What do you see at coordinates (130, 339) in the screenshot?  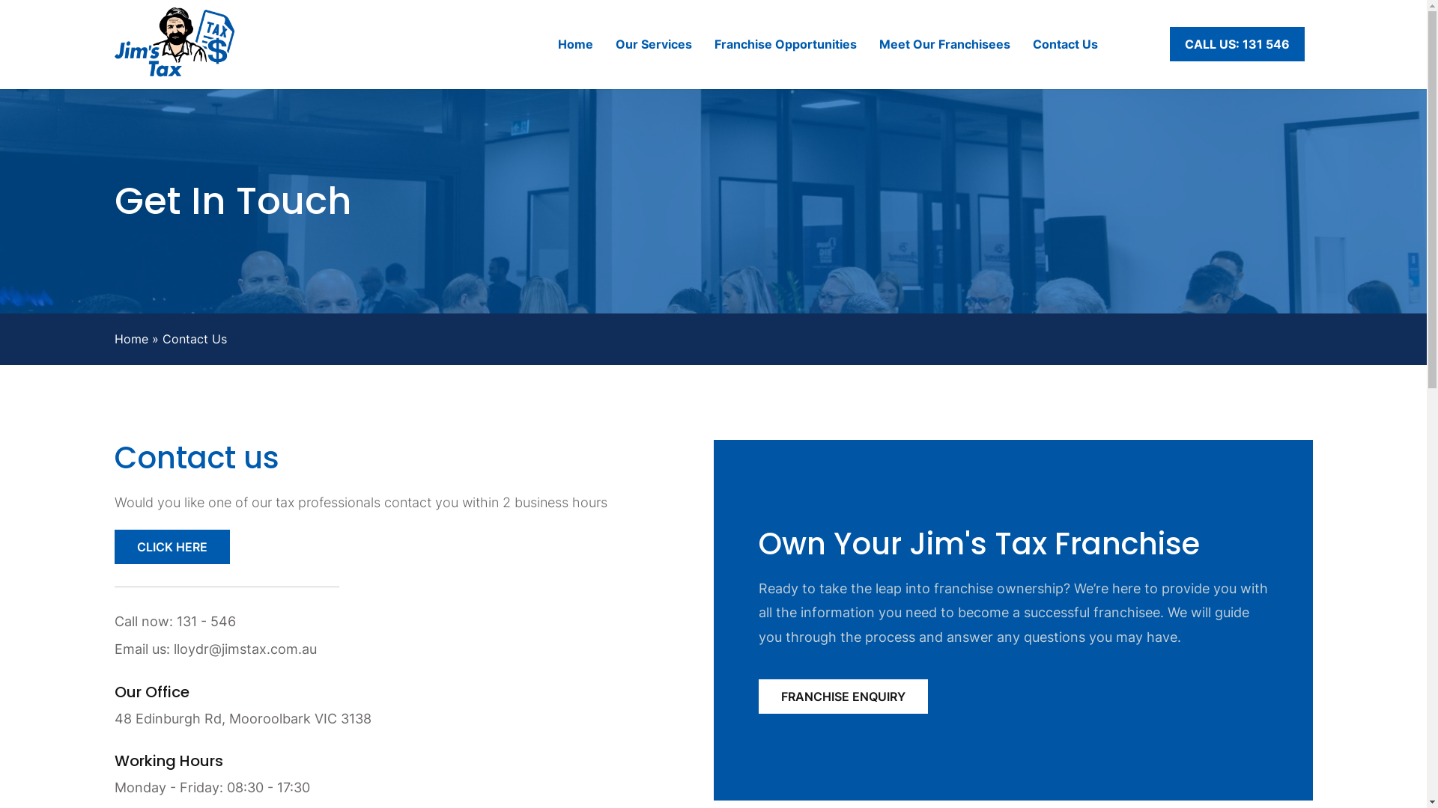 I see `Home` at bounding box center [130, 339].